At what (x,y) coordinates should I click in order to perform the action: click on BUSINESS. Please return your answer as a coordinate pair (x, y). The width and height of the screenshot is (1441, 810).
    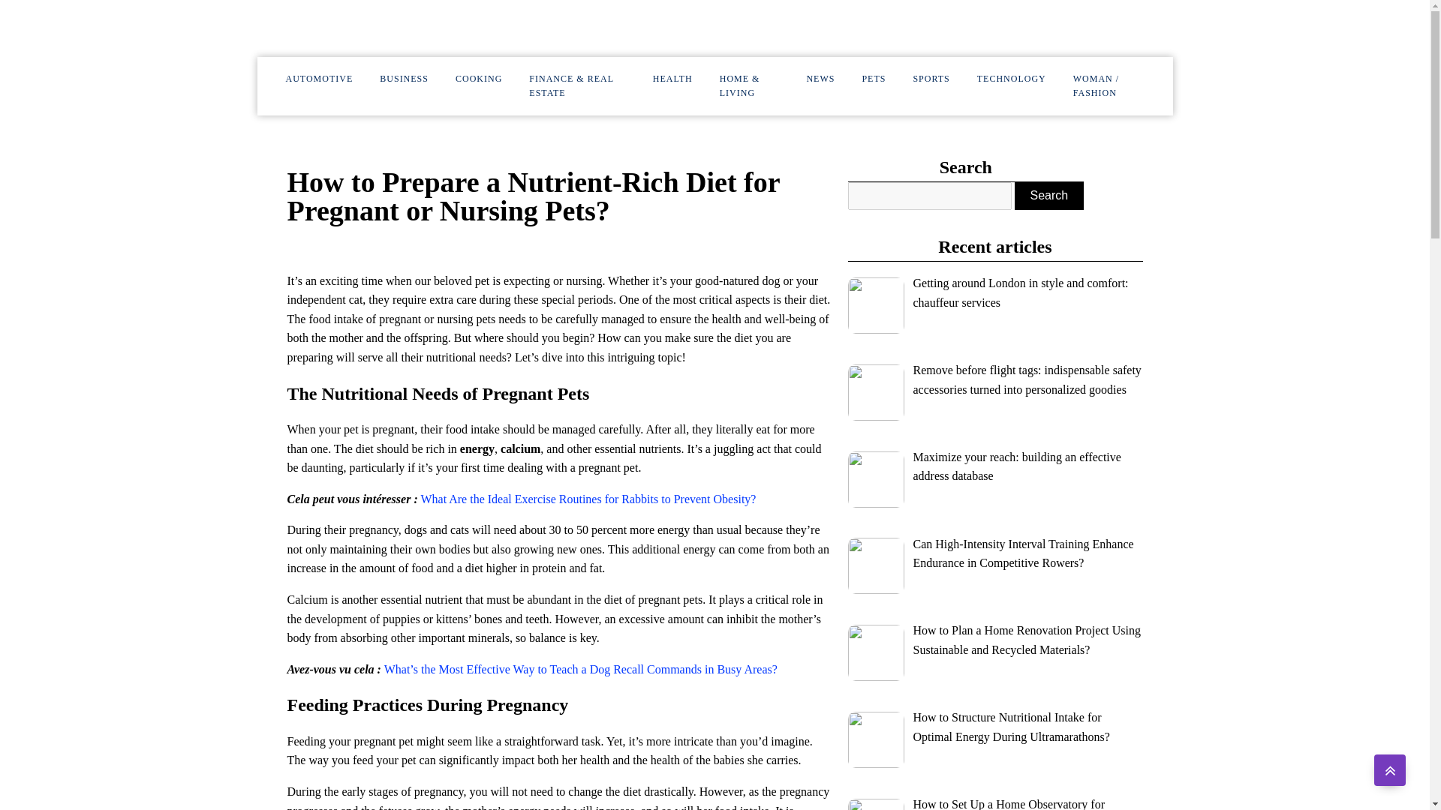
    Looking at the image, I should click on (404, 79).